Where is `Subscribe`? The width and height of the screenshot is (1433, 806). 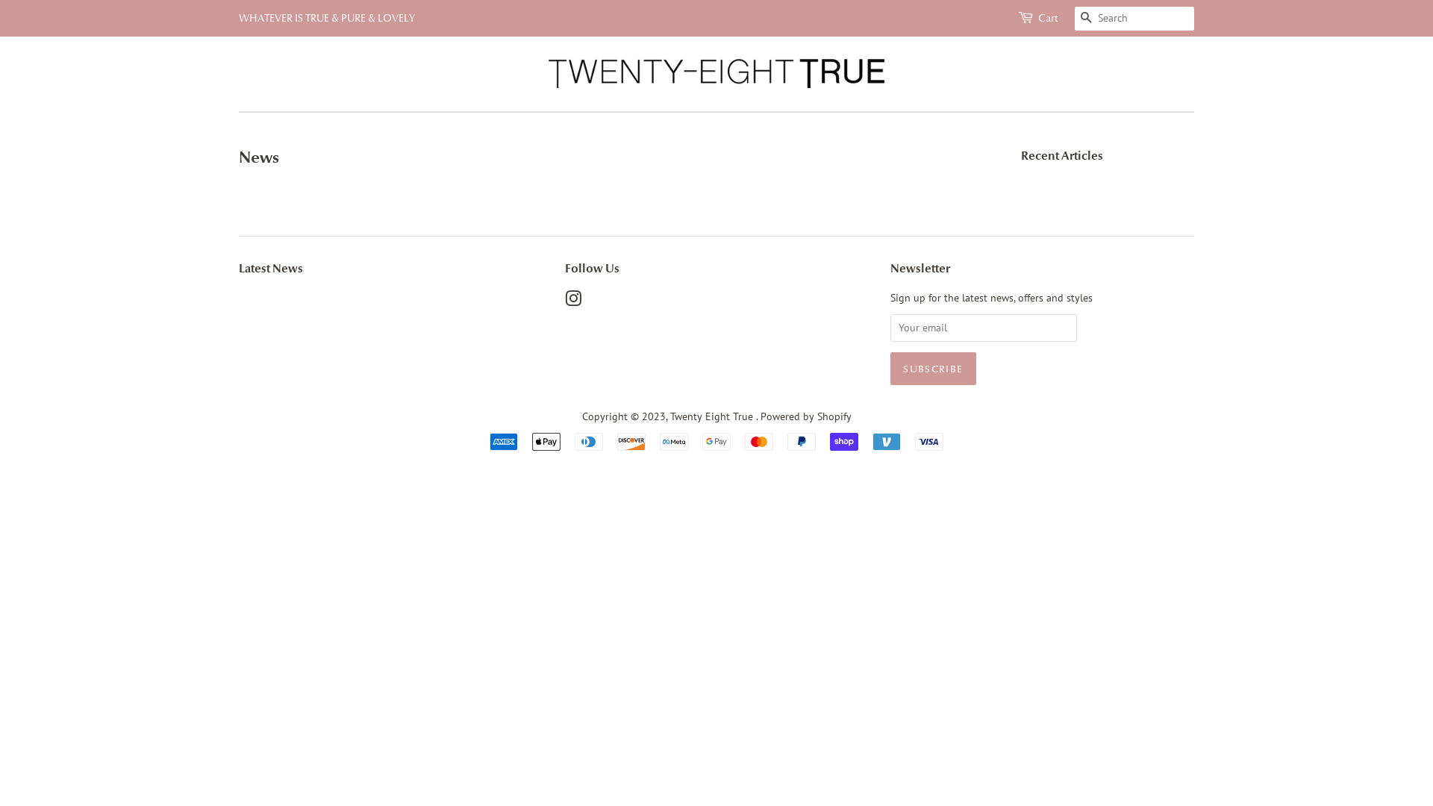
Subscribe is located at coordinates (933, 369).